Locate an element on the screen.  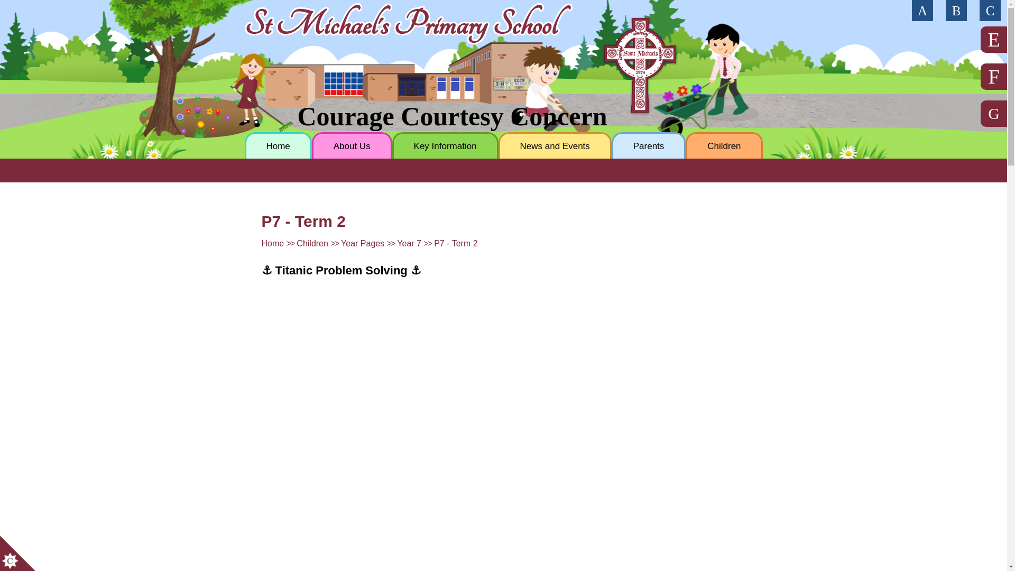
Home is located at coordinates (278, 145).